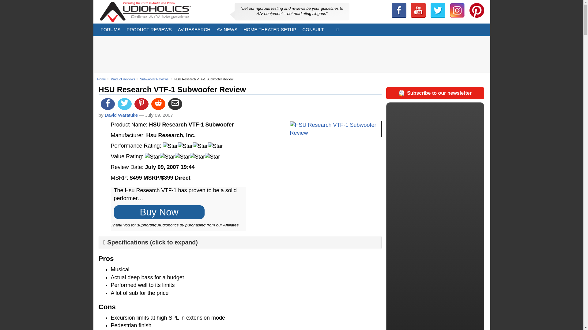 Image resolution: width=588 pixels, height=330 pixels. I want to click on share on twitter, so click(125, 104).